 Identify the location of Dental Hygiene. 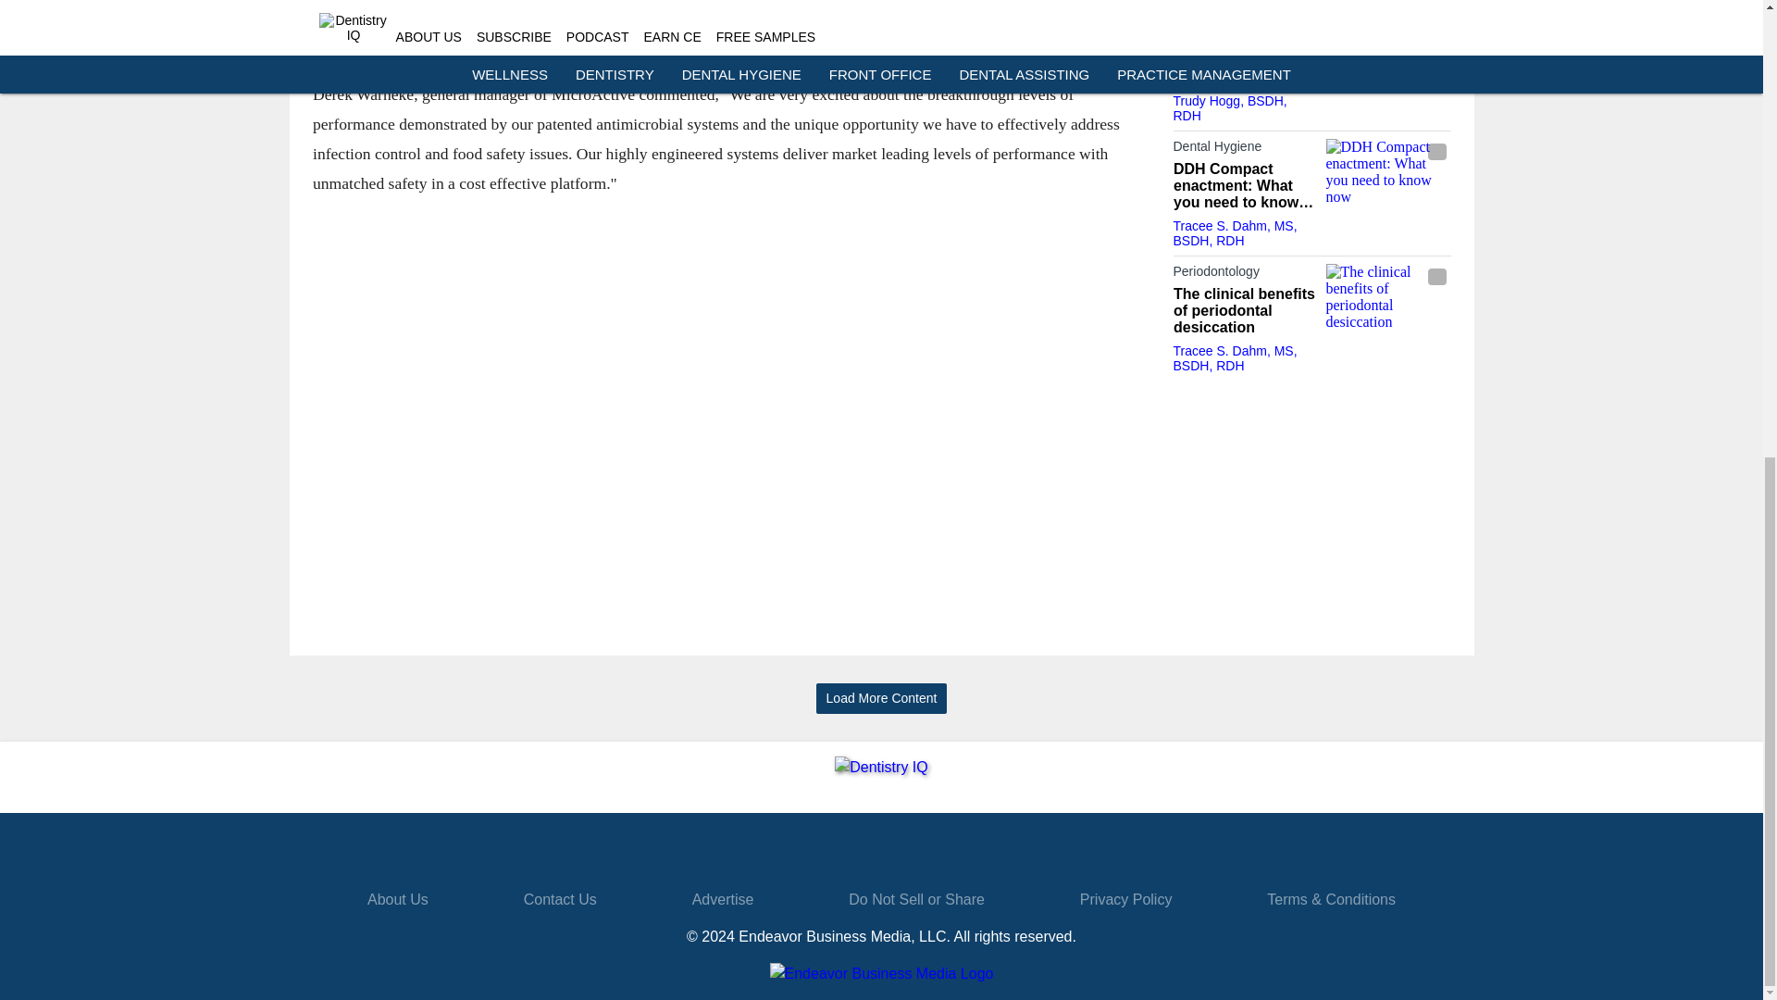
(1244, 150).